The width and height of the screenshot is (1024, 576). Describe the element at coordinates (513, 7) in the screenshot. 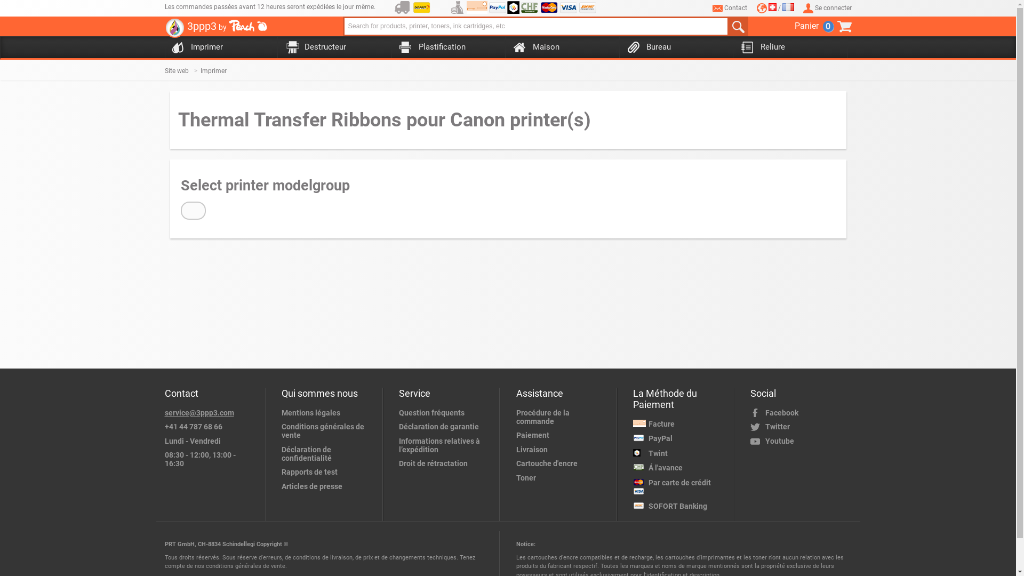

I see `Twint` at that location.